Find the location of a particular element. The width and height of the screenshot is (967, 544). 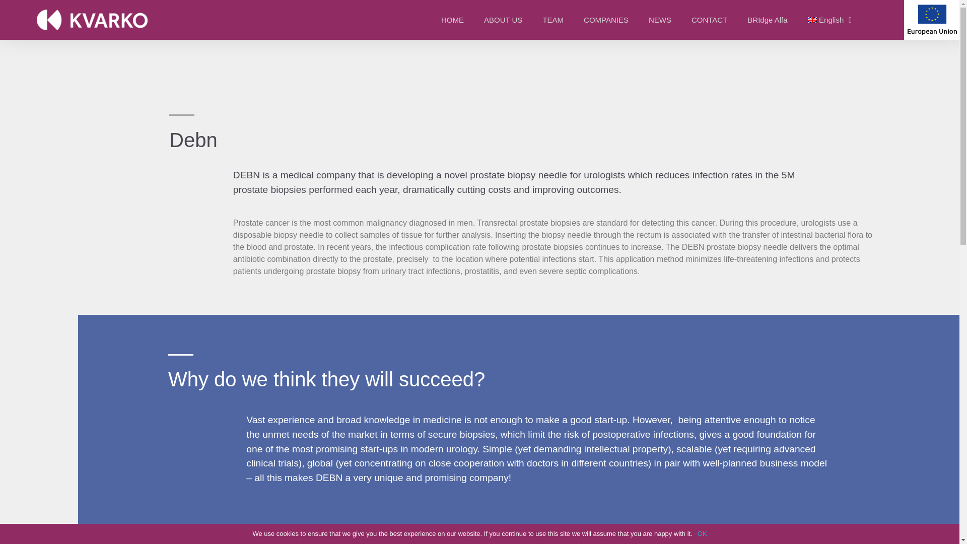

TEAM is located at coordinates (553, 20).